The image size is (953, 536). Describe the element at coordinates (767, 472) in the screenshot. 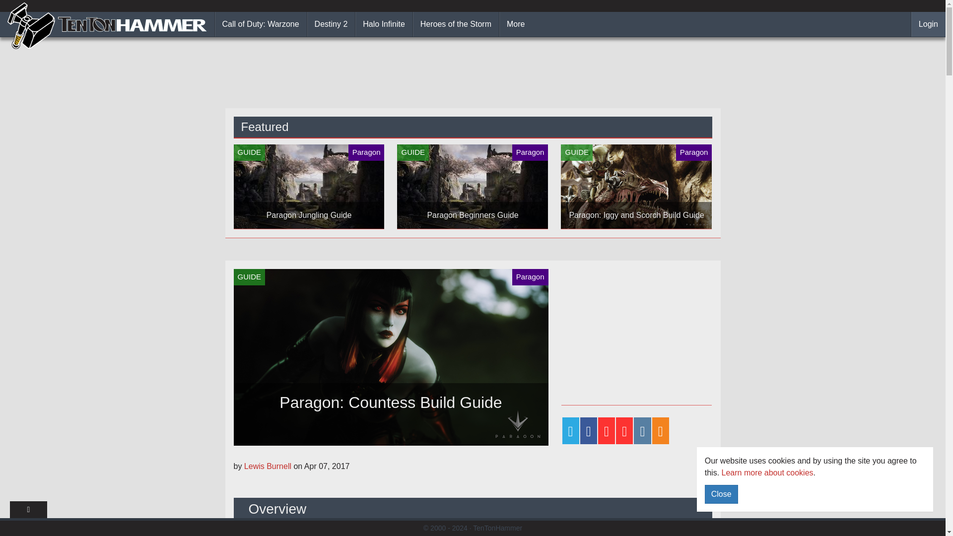

I see `Learn more about cookies` at that location.